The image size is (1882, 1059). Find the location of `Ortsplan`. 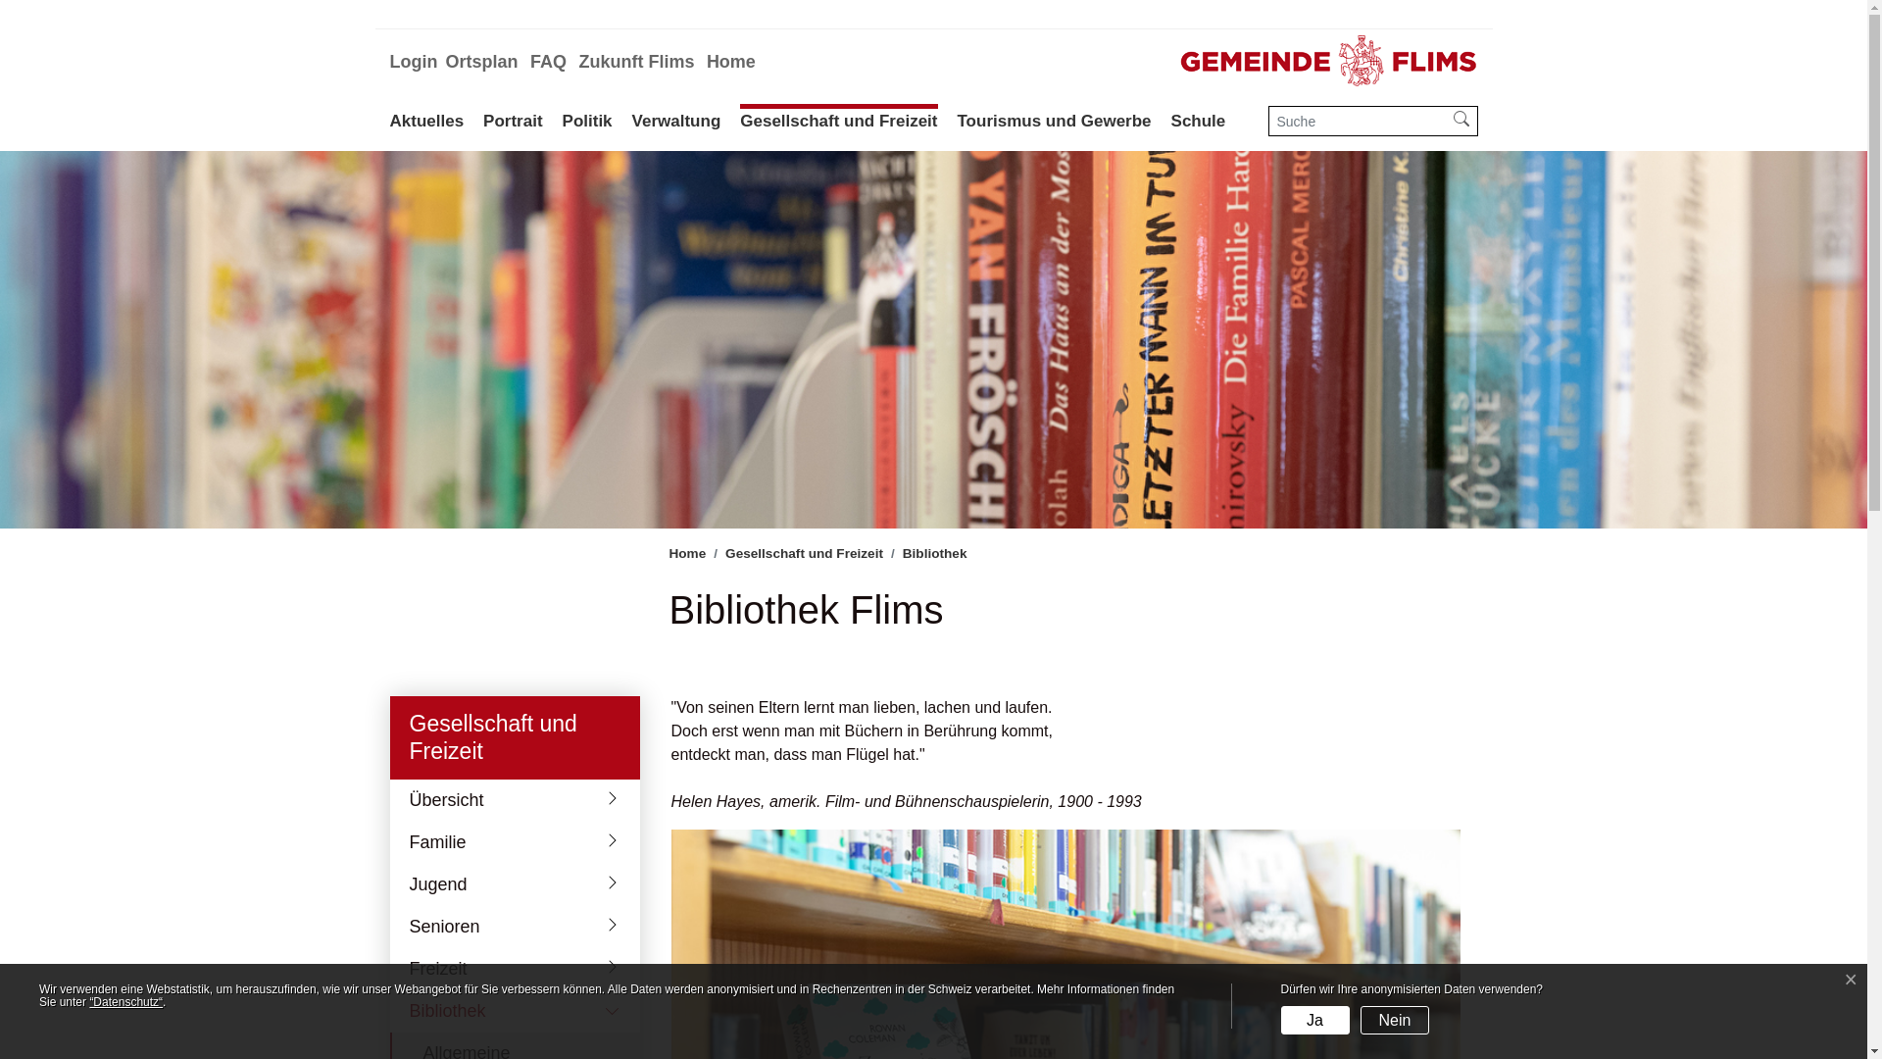

Ortsplan is located at coordinates (481, 63).